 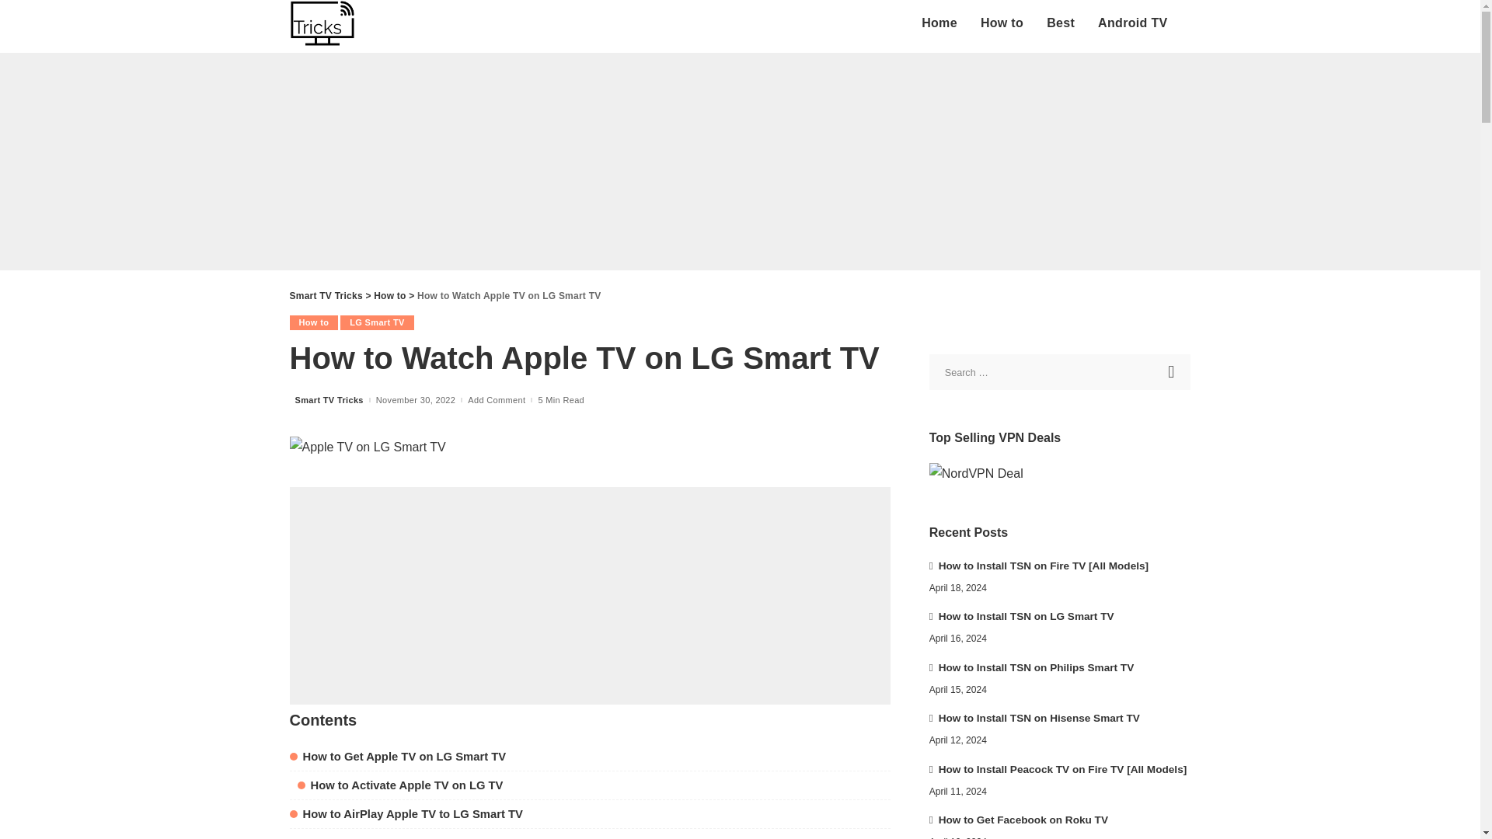 I want to click on LG Smart TV, so click(x=376, y=323).